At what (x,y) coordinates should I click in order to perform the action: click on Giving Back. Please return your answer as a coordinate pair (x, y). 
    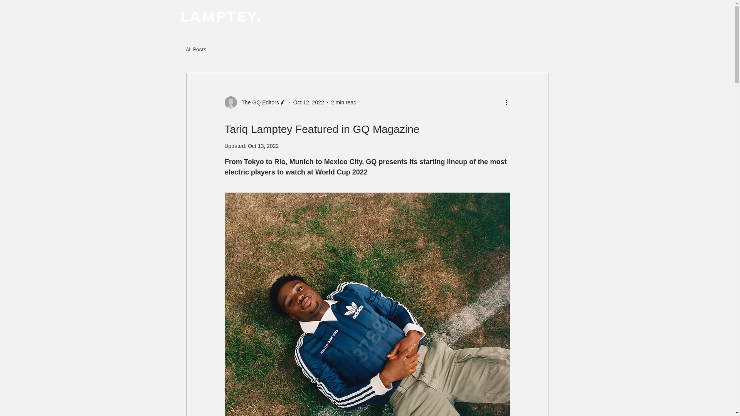
    Looking at the image, I should click on (515, 17).